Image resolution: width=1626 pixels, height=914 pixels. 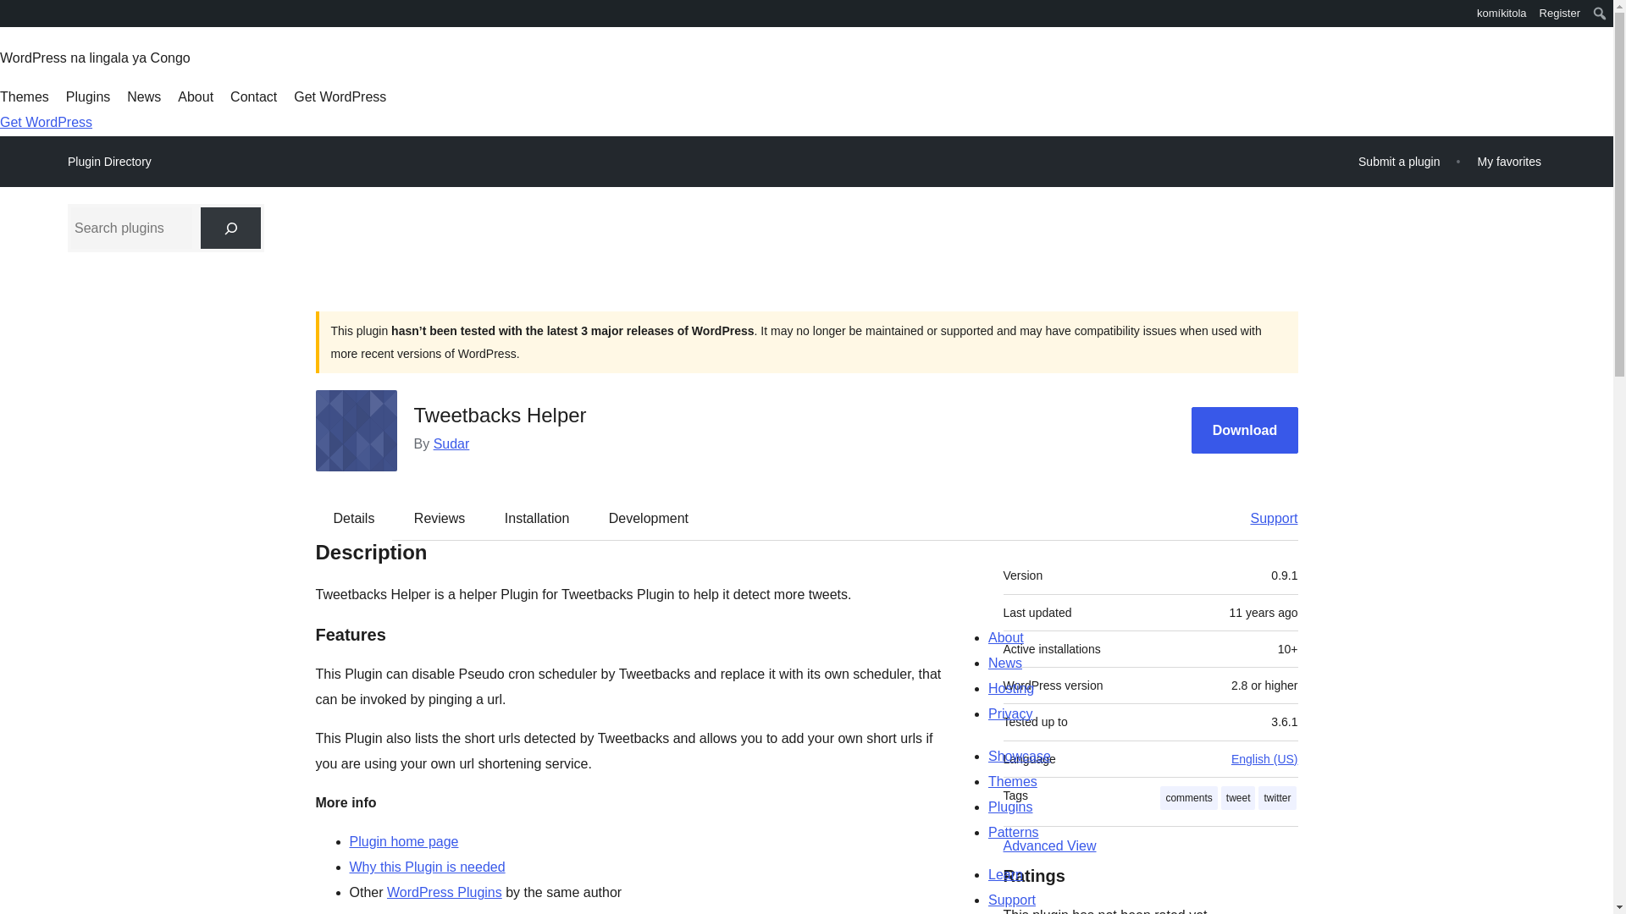 What do you see at coordinates (1245, 430) in the screenshot?
I see `Download` at bounding box center [1245, 430].